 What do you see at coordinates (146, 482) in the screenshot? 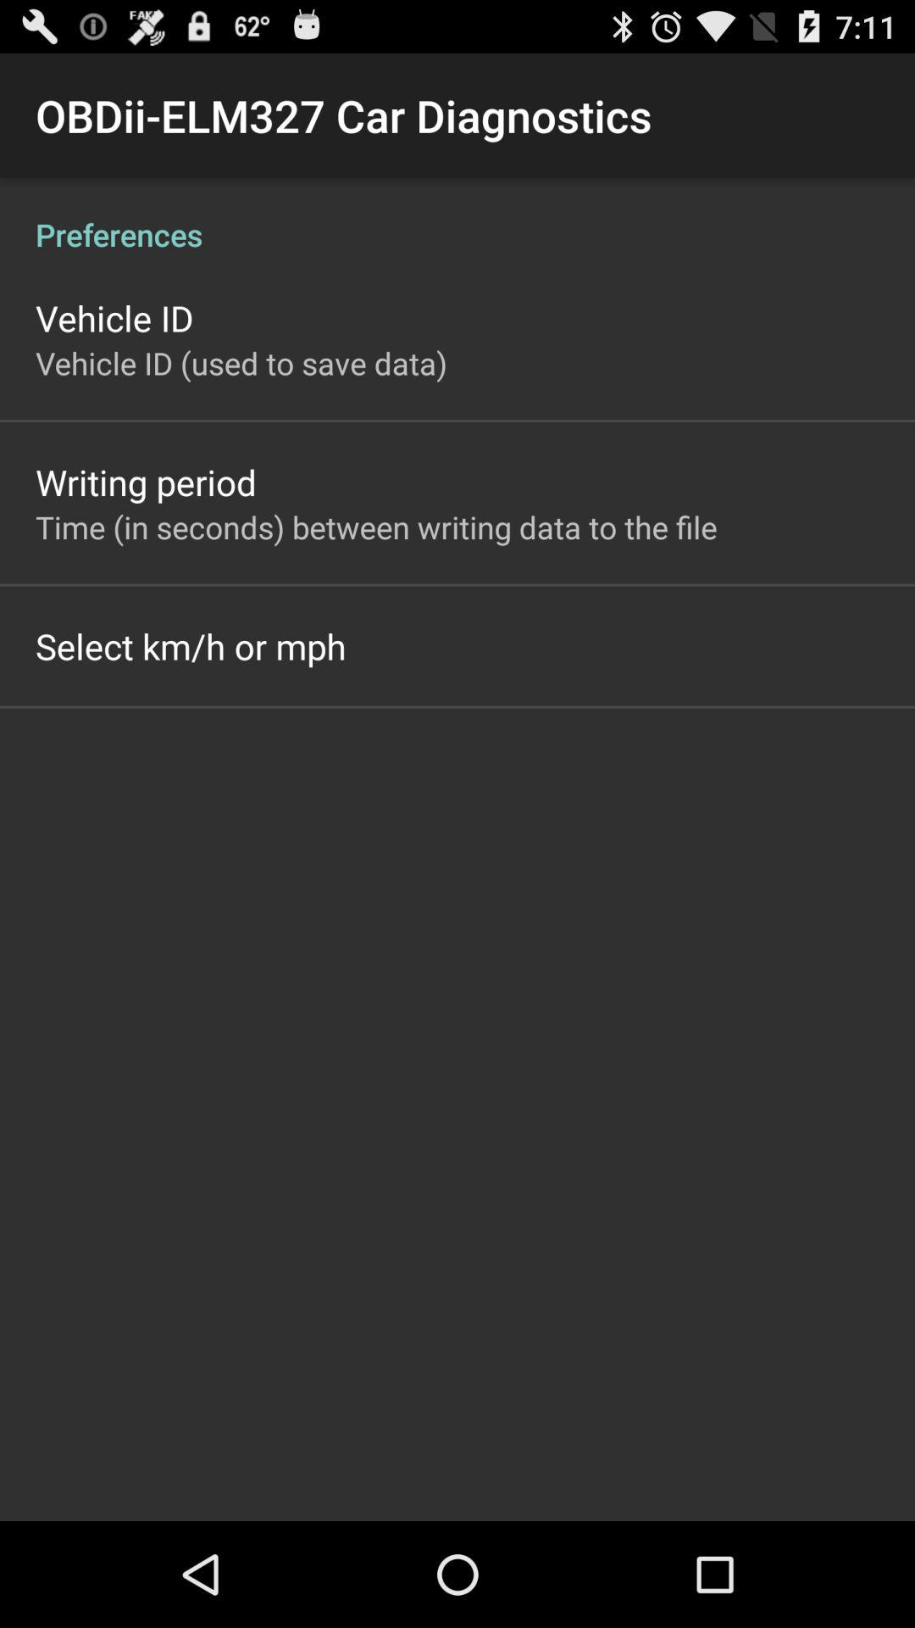
I see `turn on the item above time in seconds icon` at bounding box center [146, 482].